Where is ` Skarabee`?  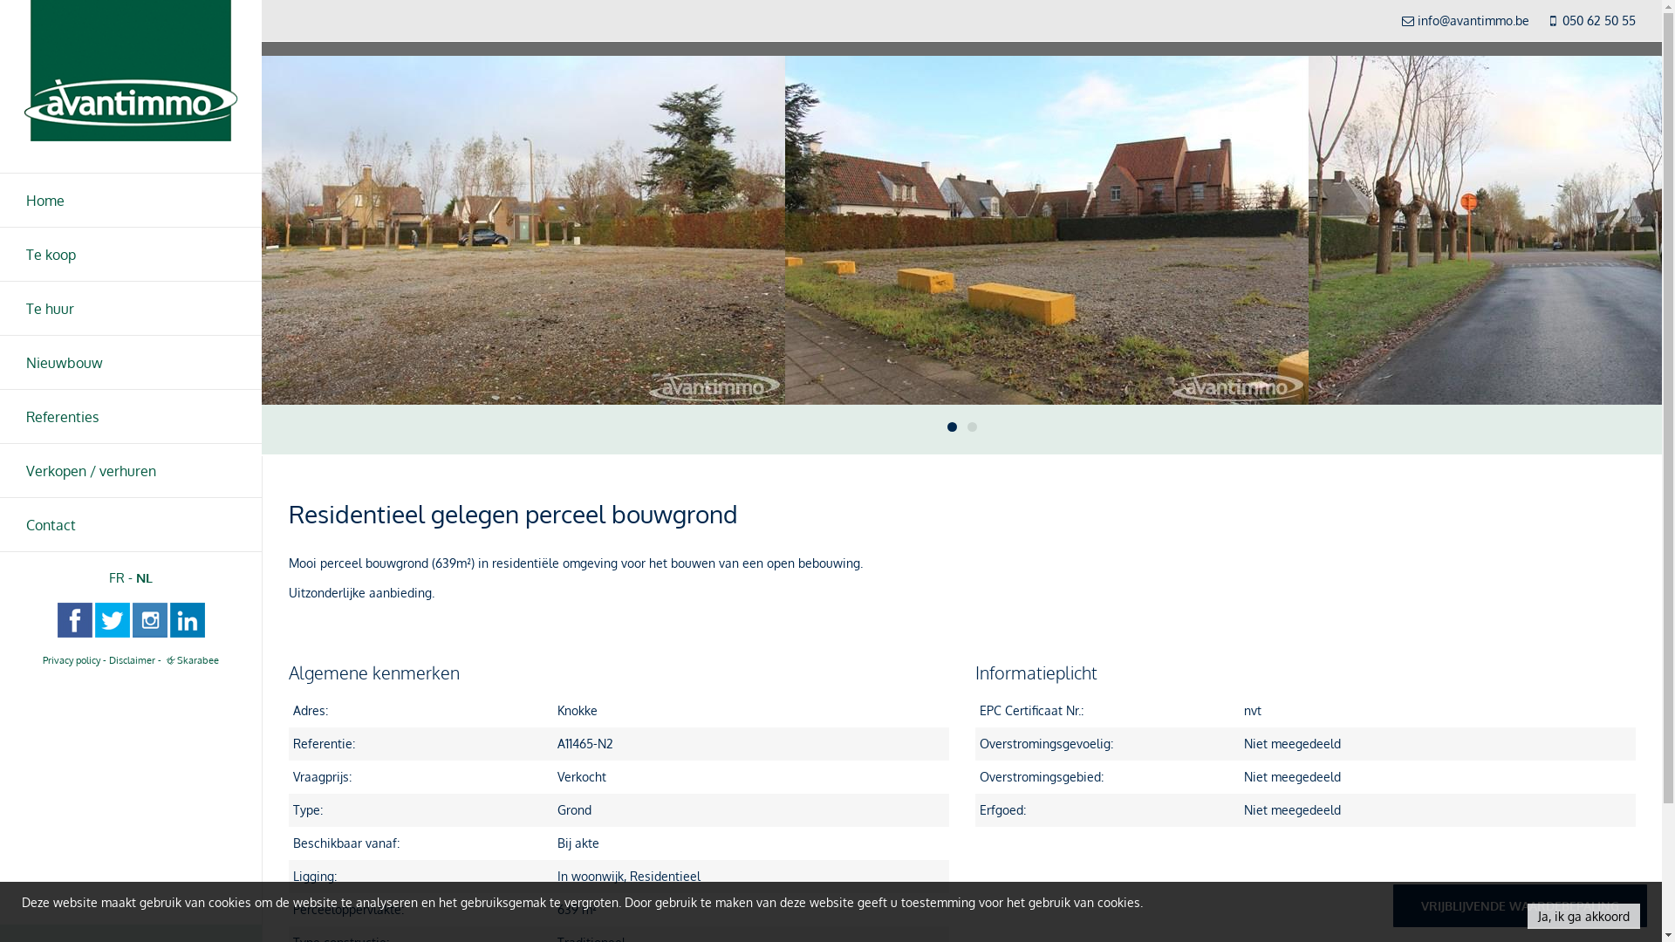  Skarabee is located at coordinates (191, 659).